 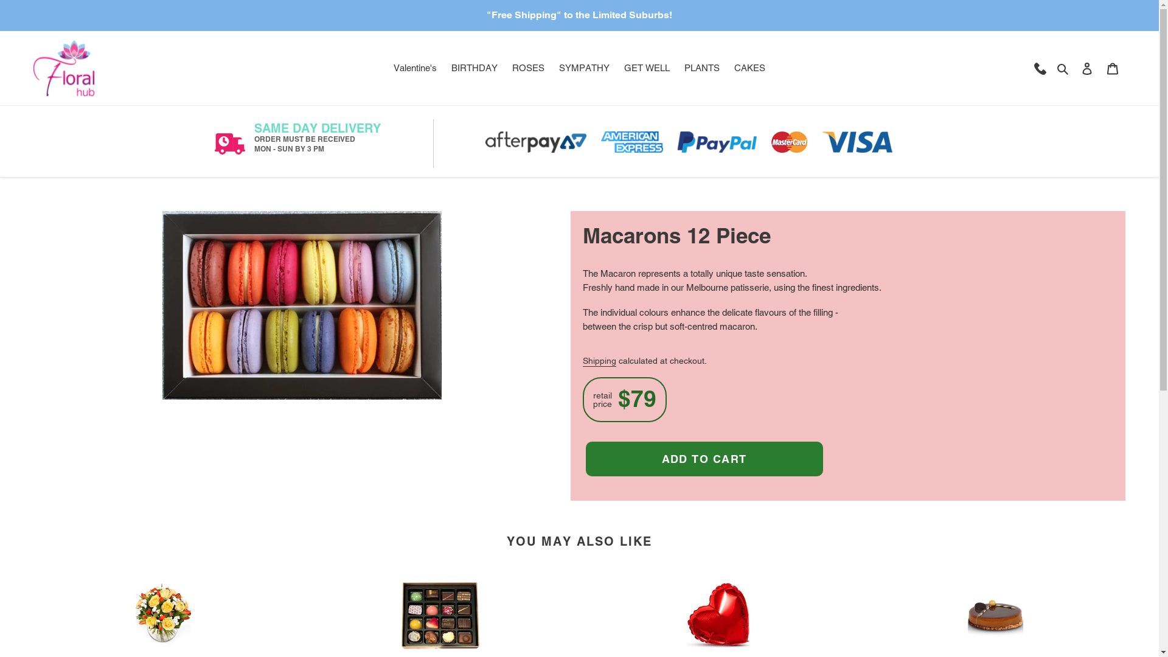 What do you see at coordinates (702, 68) in the screenshot?
I see `PLANTS` at bounding box center [702, 68].